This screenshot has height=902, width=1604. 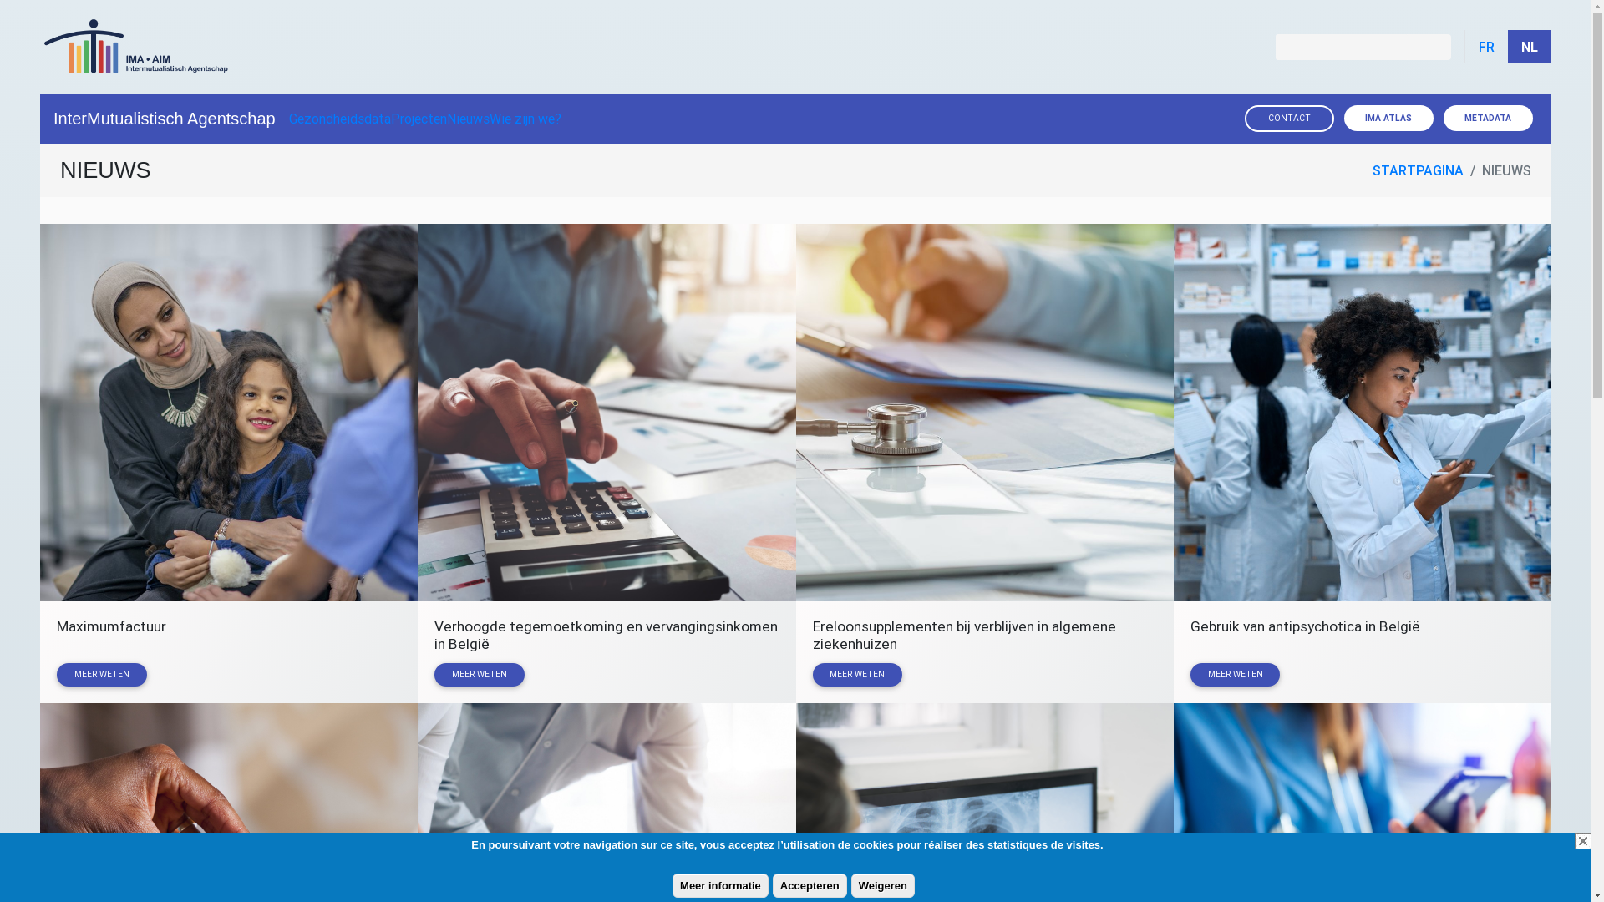 I want to click on FR, so click(x=1486, y=47).